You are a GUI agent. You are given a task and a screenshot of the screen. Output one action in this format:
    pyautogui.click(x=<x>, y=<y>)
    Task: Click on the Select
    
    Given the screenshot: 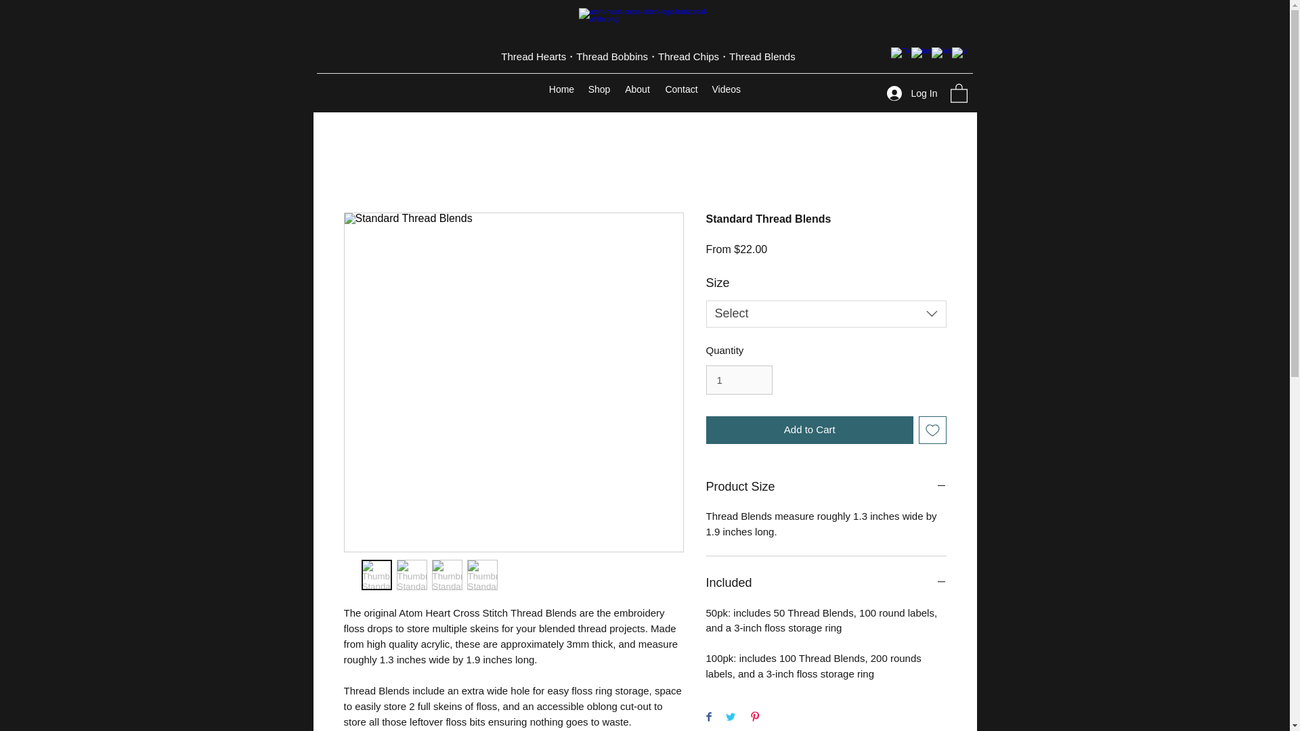 What is the action you would take?
    pyautogui.click(x=826, y=313)
    